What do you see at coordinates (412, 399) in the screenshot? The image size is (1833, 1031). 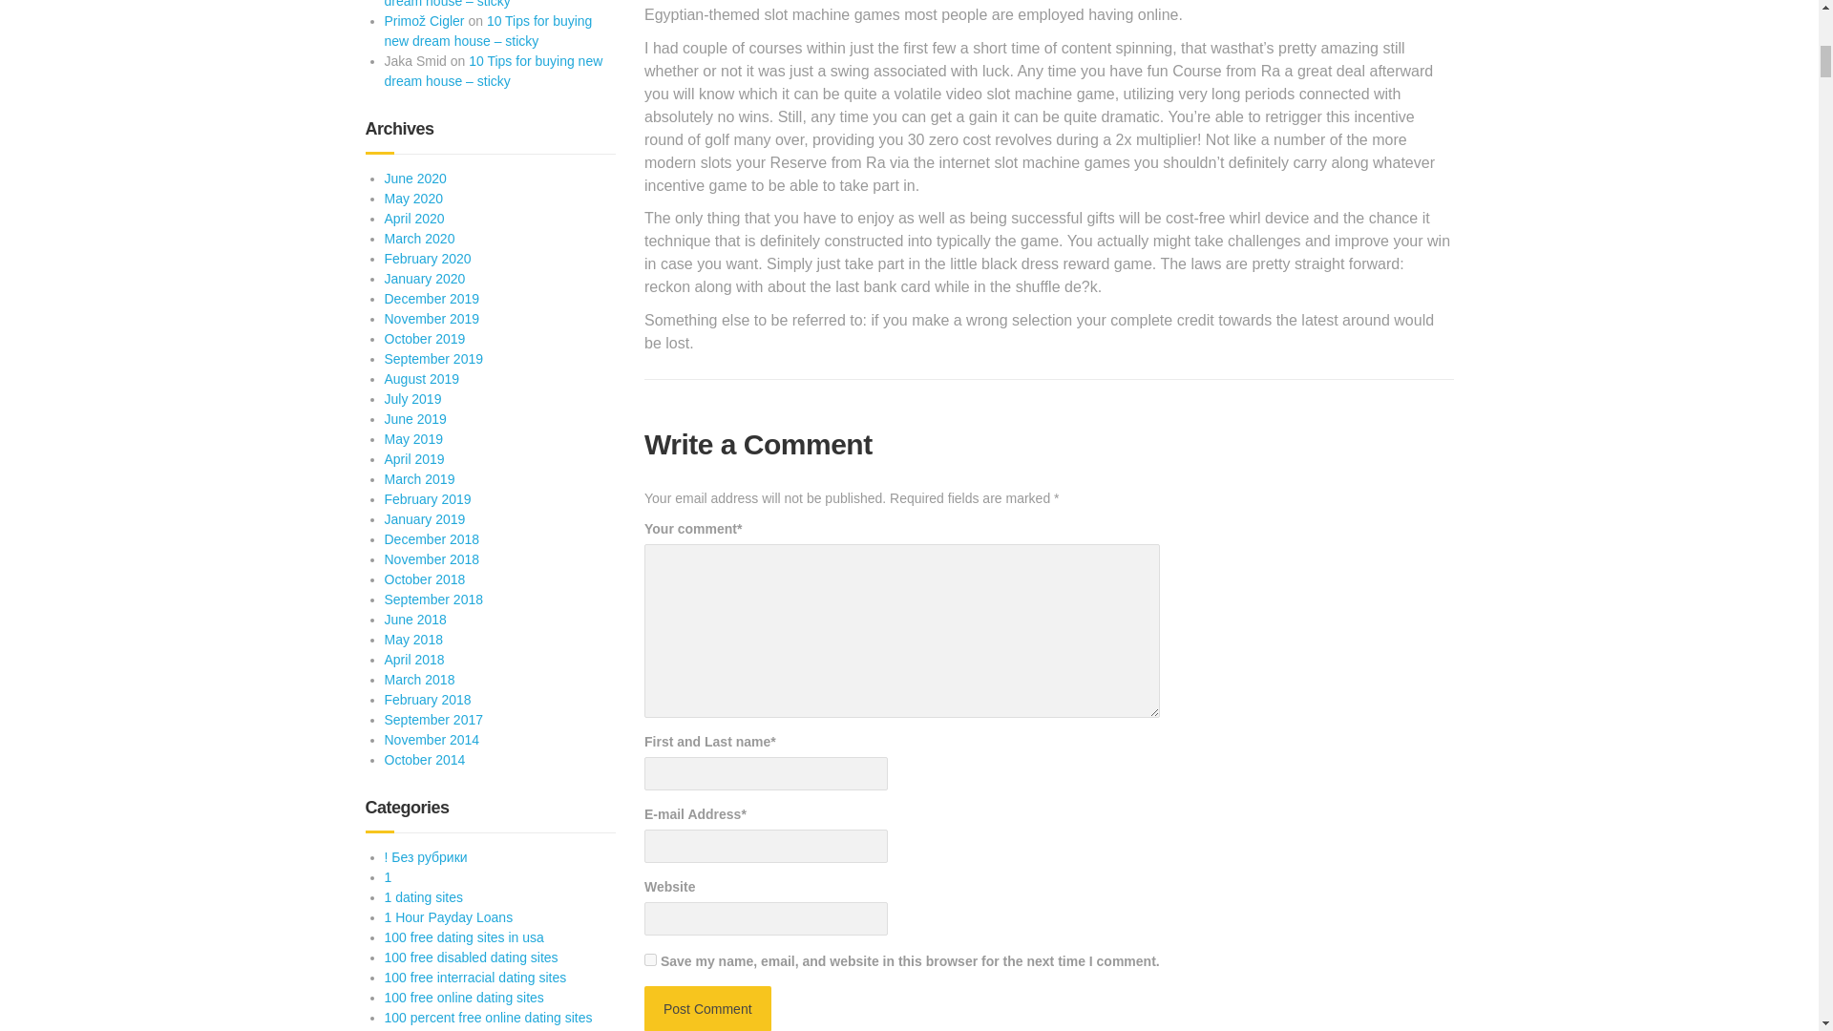 I see `July 2019` at bounding box center [412, 399].